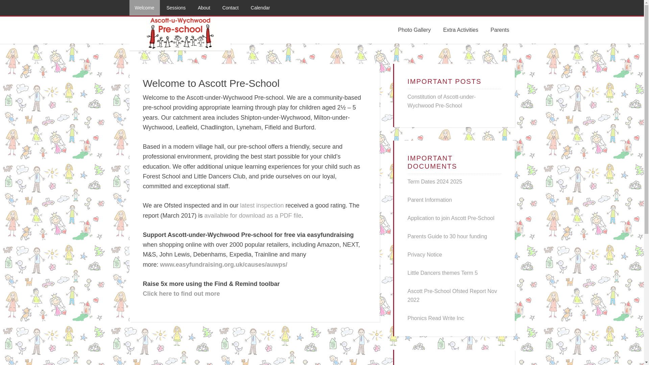 This screenshot has width=649, height=365. Describe the element at coordinates (144, 8) in the screenshot. I see `Welcome` at that location.